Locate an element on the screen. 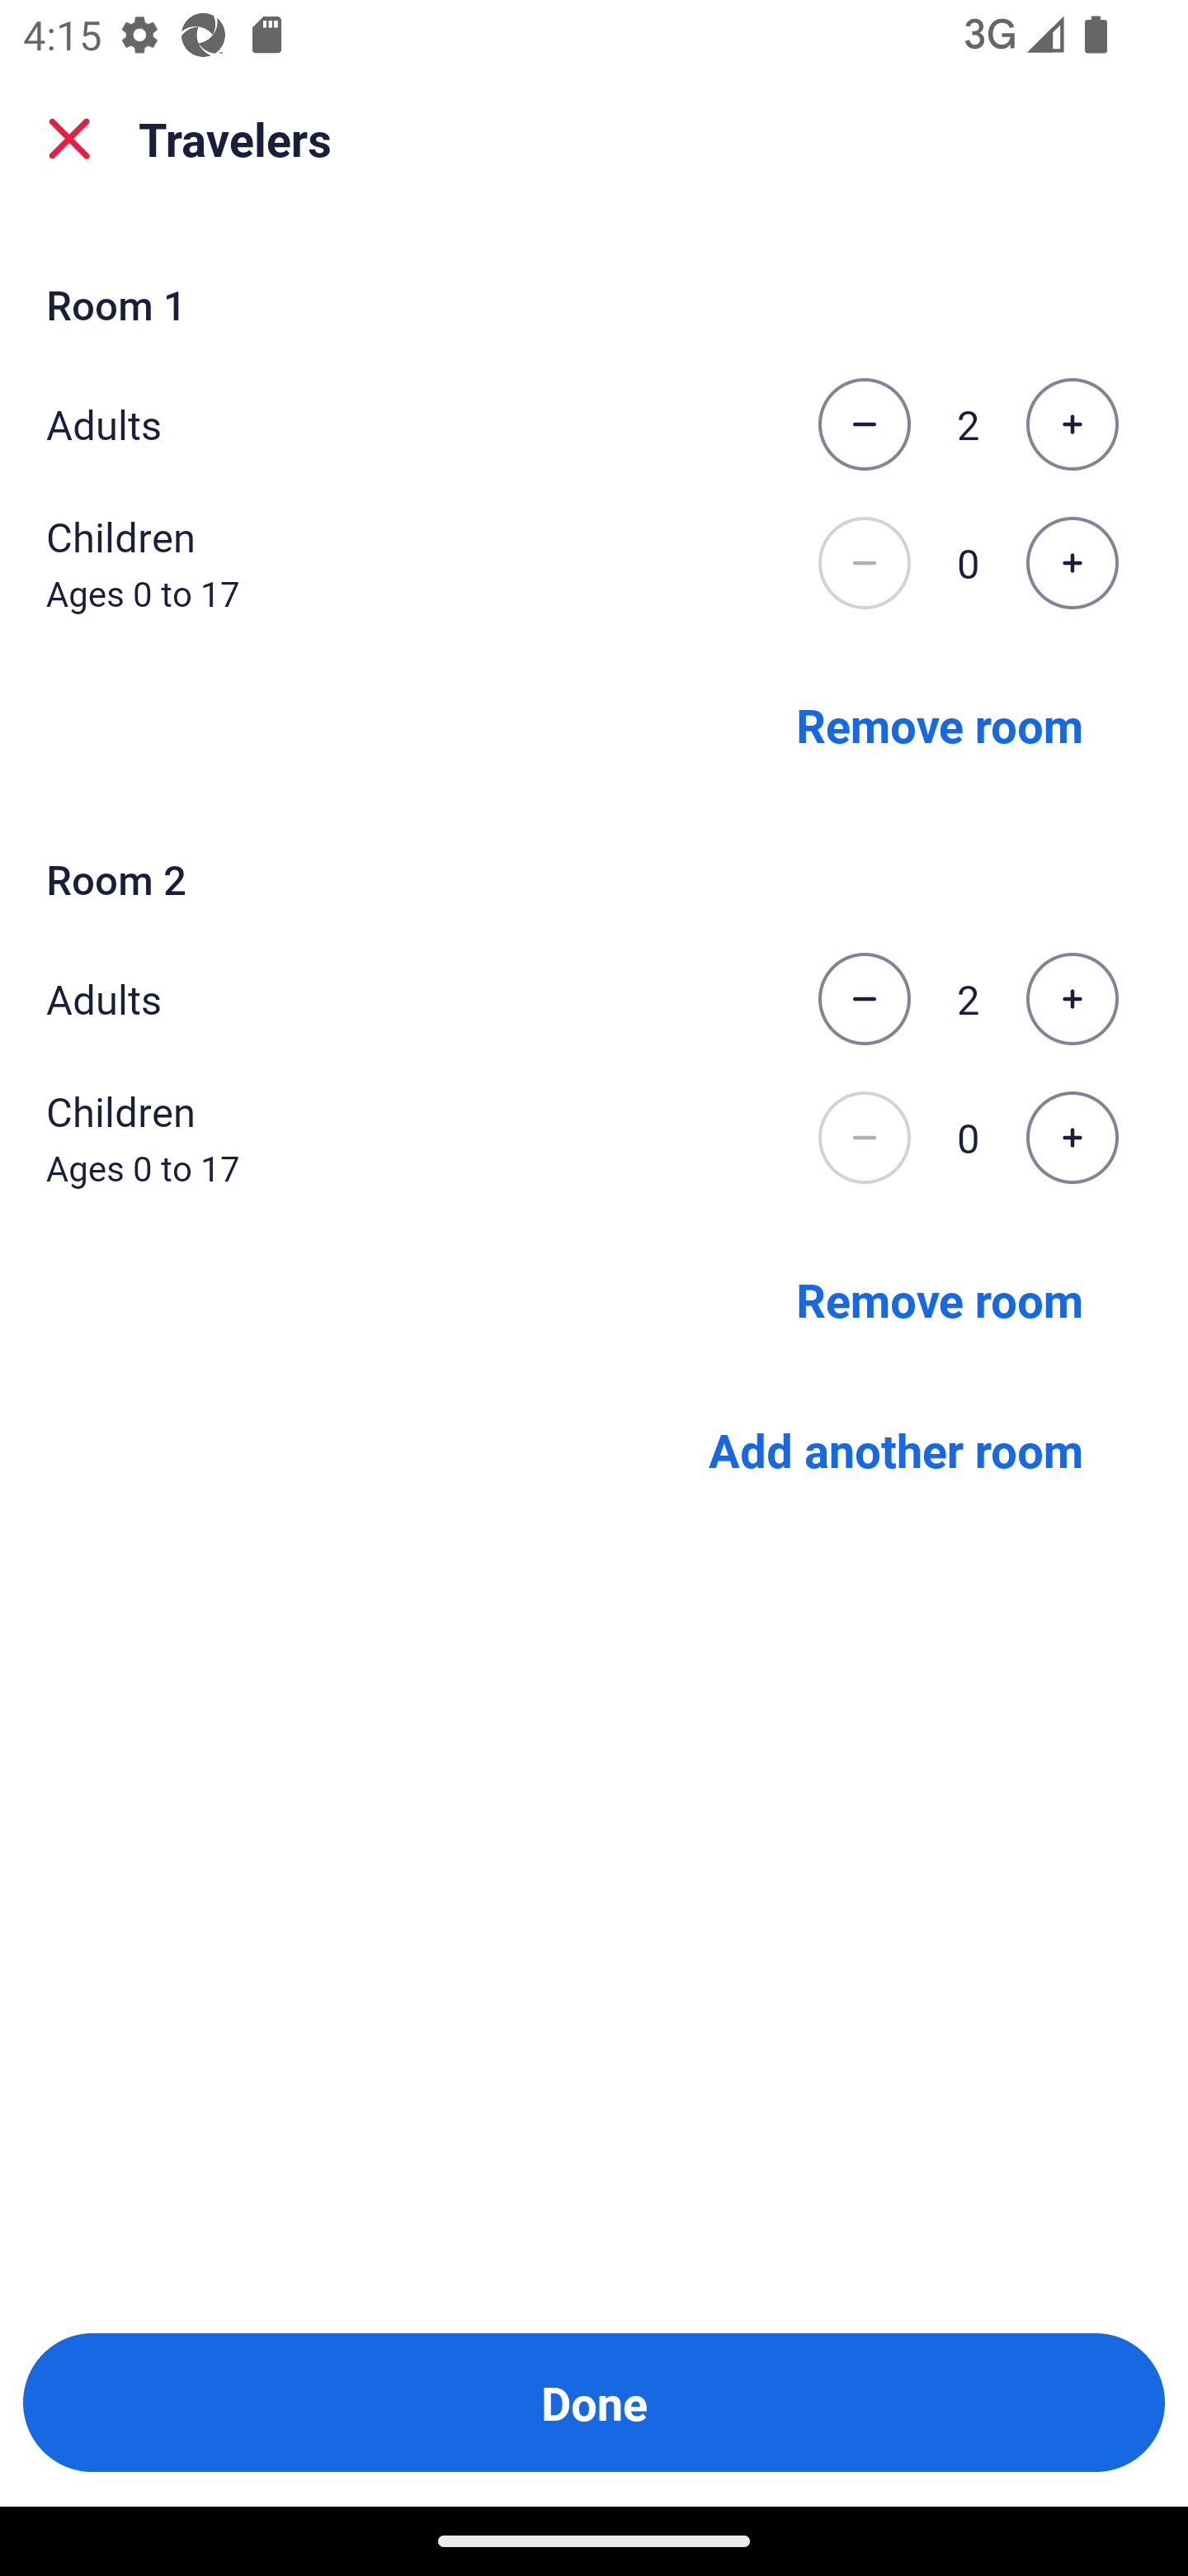 The width and height of the screenshot is (1188, 2576). Decrease the number of adults is located at coordinates (864, 424).